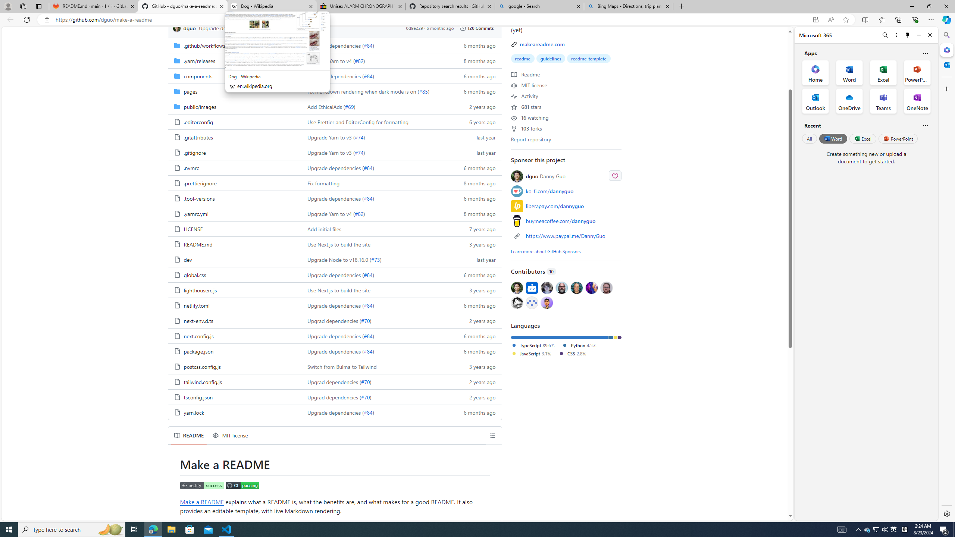 The width and height of the screenshot is (955, 537). What do you see at coordinates (376, 259) in the screenshot?
I see `Upgrade Node to v18.16.0 (#73)` at bounding box center [376, 259].